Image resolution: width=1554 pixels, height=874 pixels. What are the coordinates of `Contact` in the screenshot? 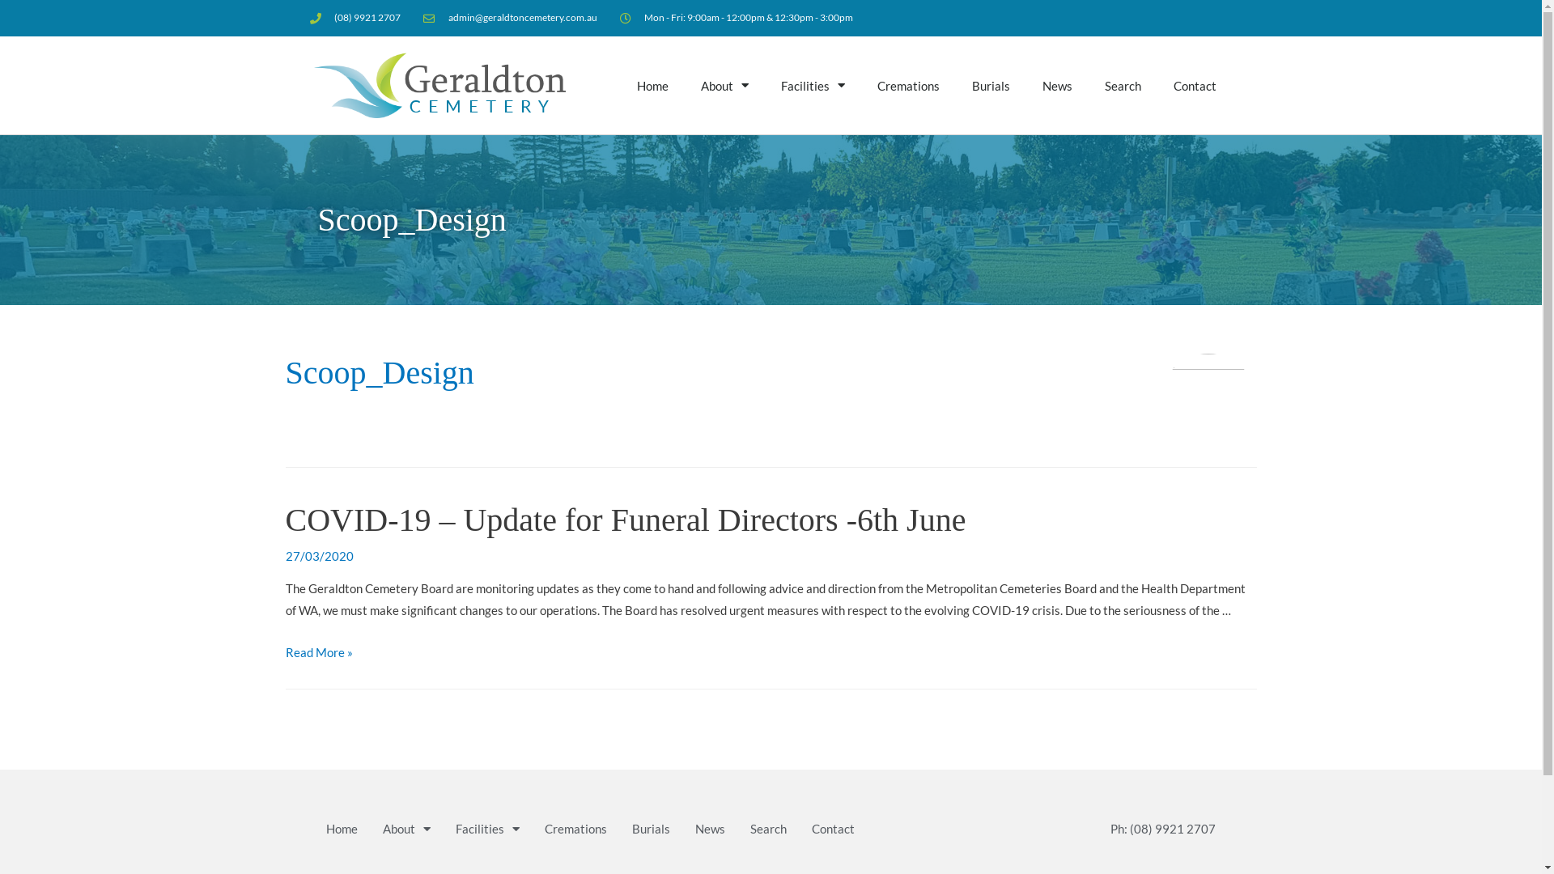 It's located at (832, 829).